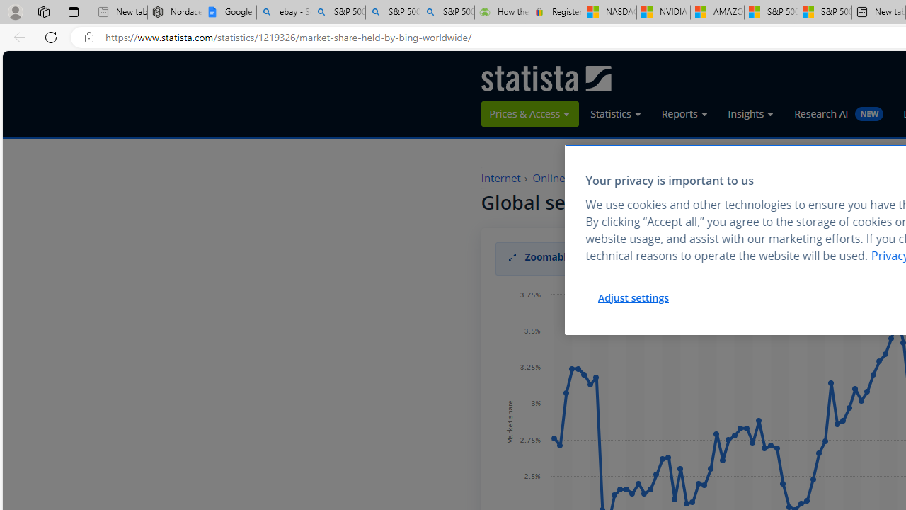 The image size is (906, 510). What do you see at coordinates (684, 114) in the screenshot?
I see `Reports` at bounding box center [684, 114].